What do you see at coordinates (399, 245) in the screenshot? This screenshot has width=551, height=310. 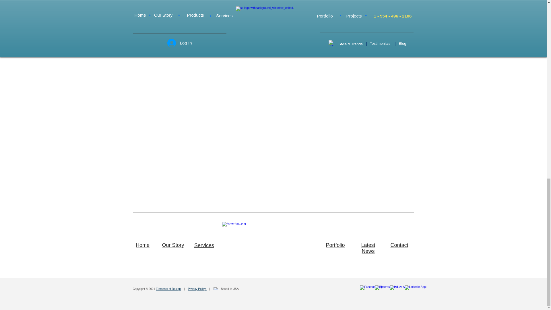 I see `Contact` at bounding box center [399, 245].